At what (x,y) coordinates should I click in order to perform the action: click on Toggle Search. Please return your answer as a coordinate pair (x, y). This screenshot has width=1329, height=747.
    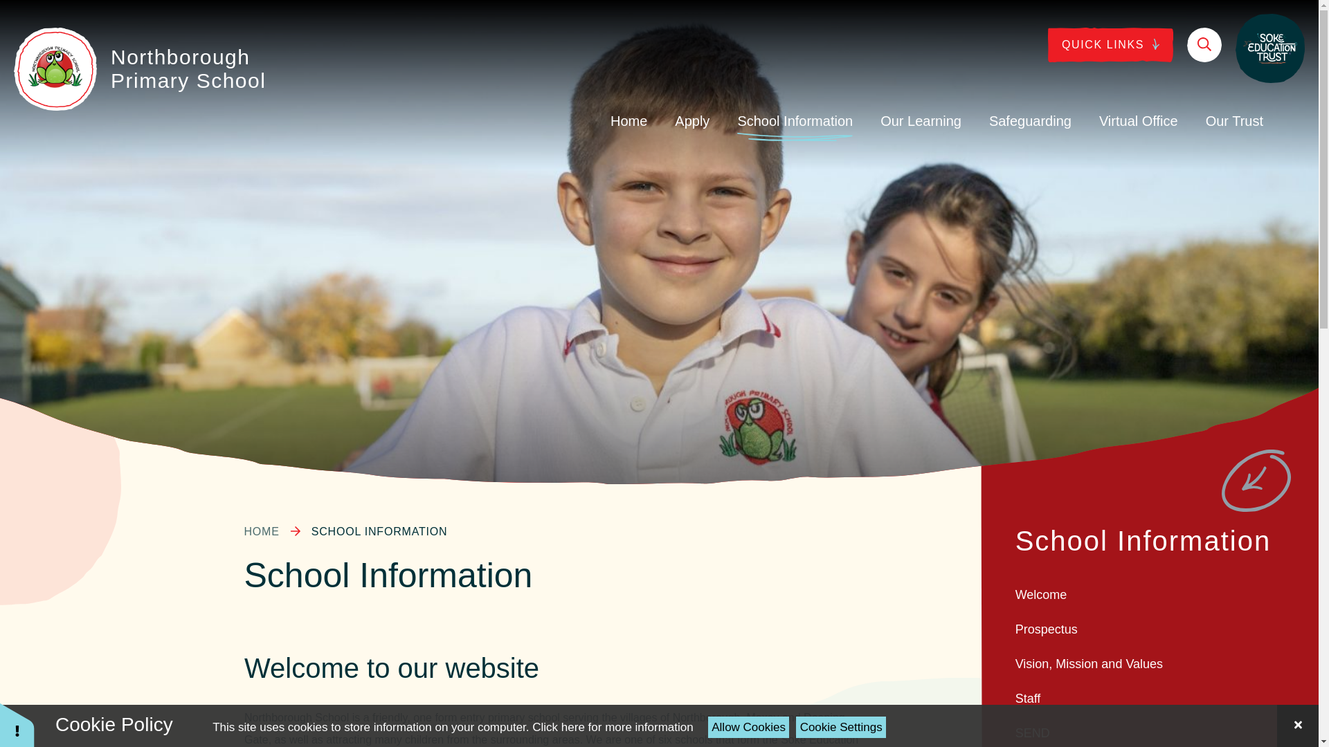
    Looking at the image, I should click on (1204, 44).